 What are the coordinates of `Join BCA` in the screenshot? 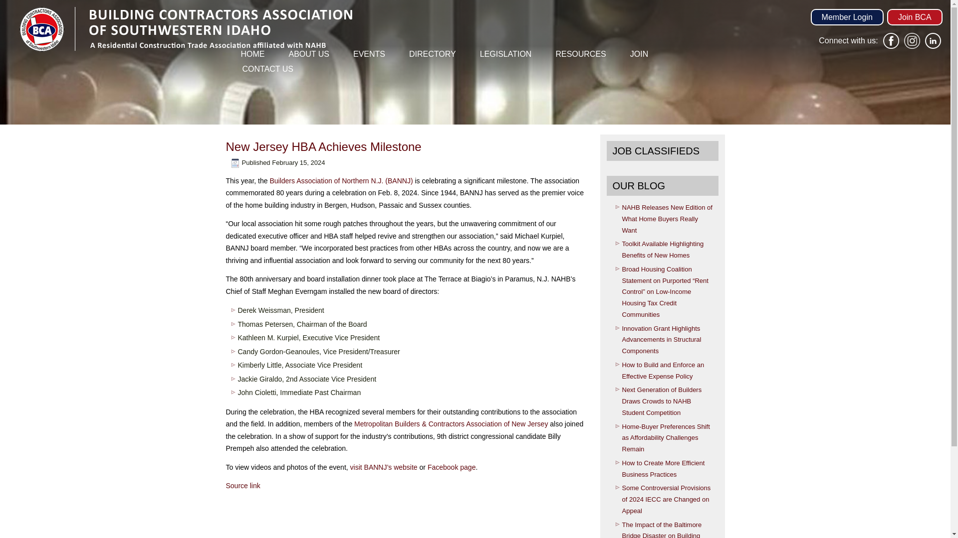 It's located at (915, 17).